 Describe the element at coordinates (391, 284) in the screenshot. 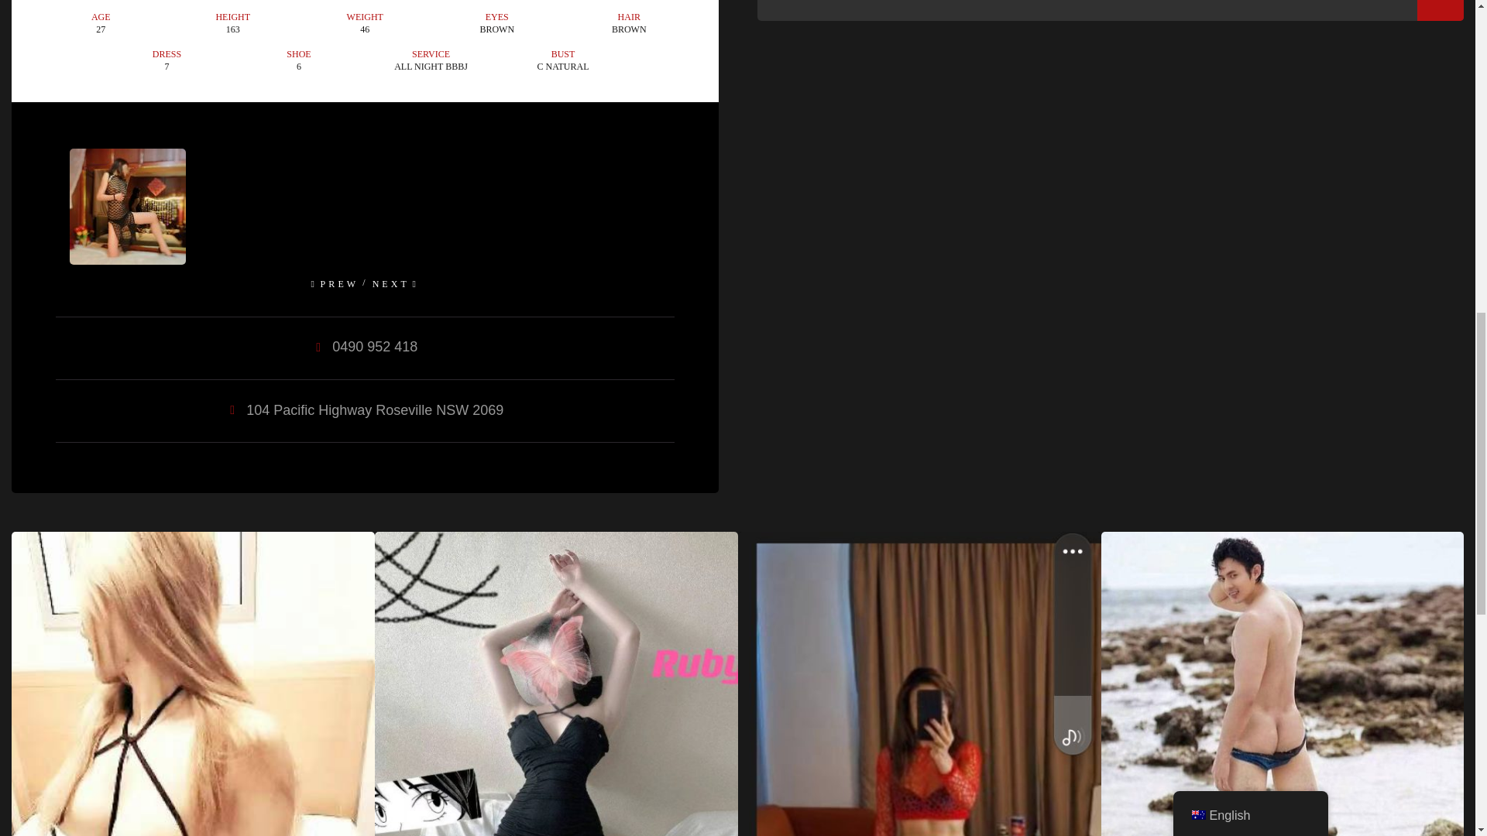

I see `NEXT` at that location.